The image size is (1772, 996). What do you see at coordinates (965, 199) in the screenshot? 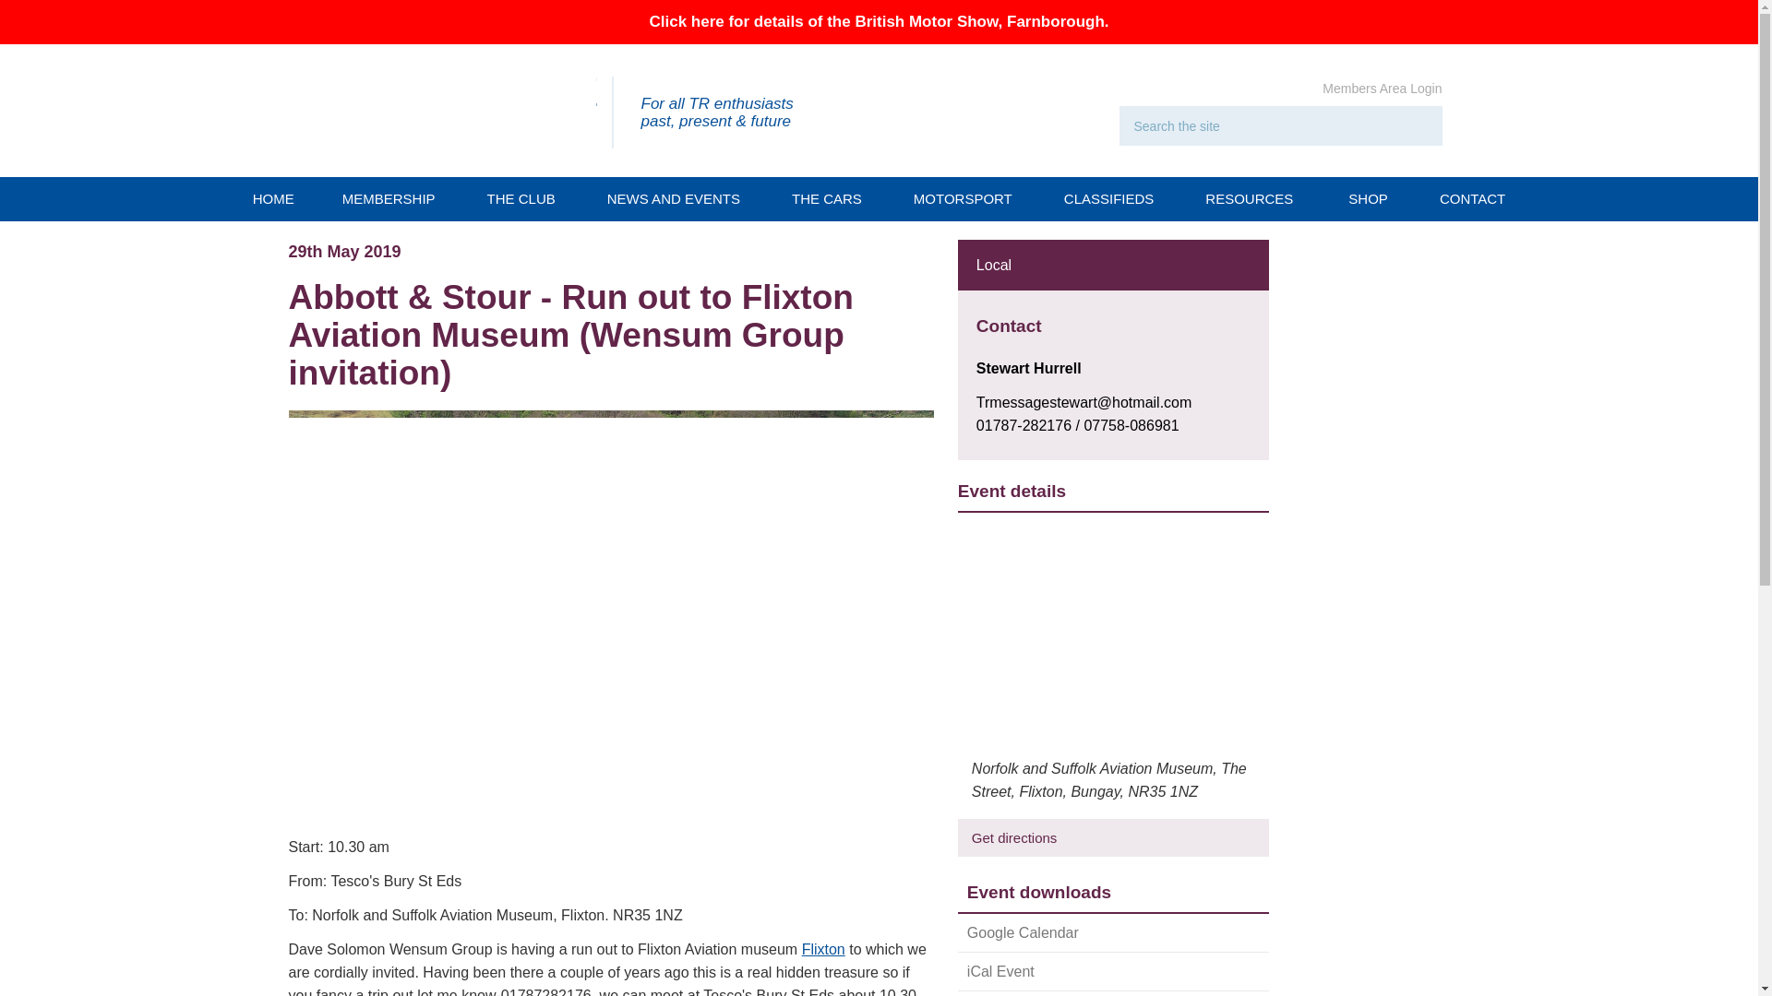
I see `MOTORSPORT` at bounding box center [965, 199].